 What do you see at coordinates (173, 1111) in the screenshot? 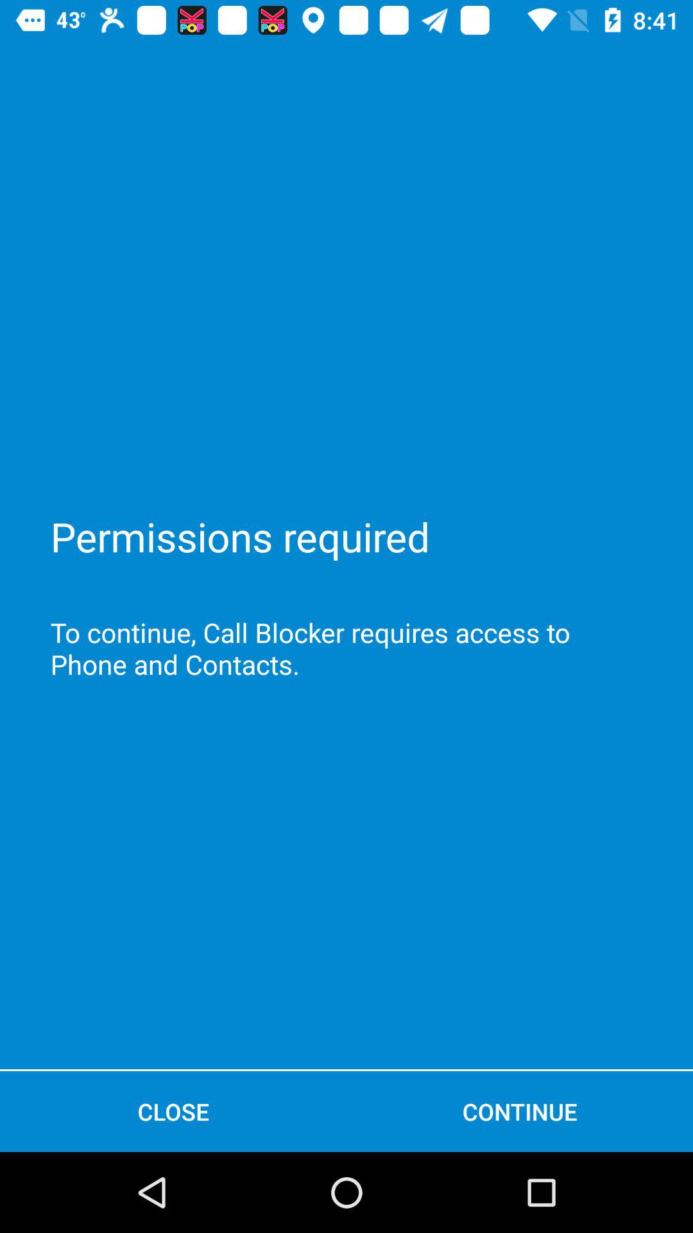
I see `click the icon next to the continue item` at bounding box center [173, 1111].